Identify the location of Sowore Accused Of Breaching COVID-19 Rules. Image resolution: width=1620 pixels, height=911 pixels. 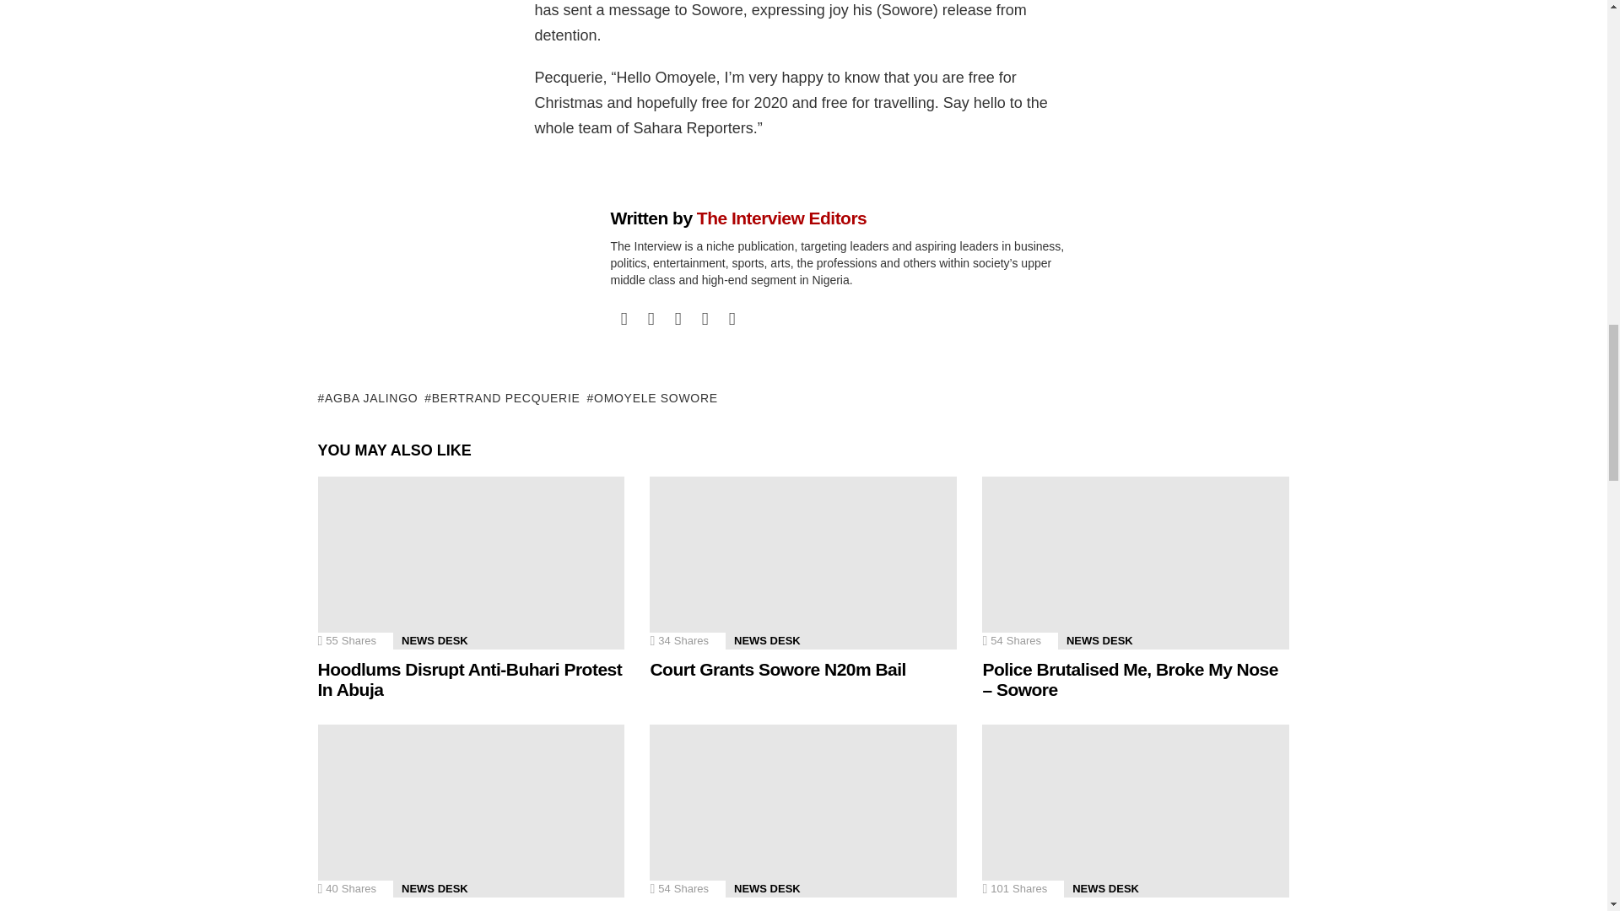
(471, 810).